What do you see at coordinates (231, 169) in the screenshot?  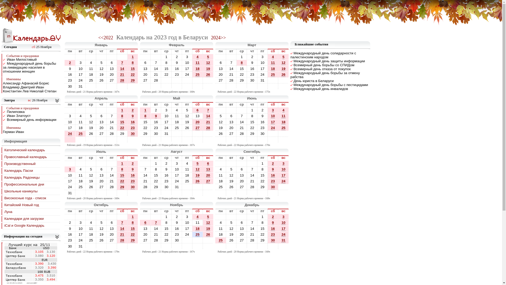 I see `5` at bounding box center [231, 169].